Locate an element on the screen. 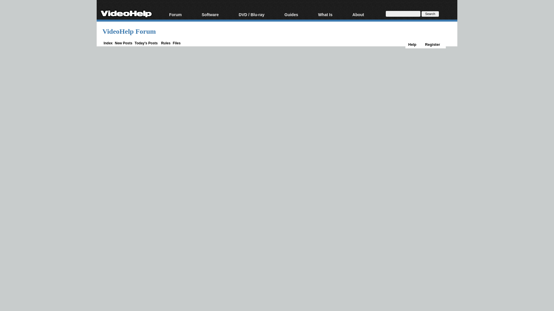 Image resolution: width=554 pixels, height=311 pixels. Index is located at coordinates (108, 43).